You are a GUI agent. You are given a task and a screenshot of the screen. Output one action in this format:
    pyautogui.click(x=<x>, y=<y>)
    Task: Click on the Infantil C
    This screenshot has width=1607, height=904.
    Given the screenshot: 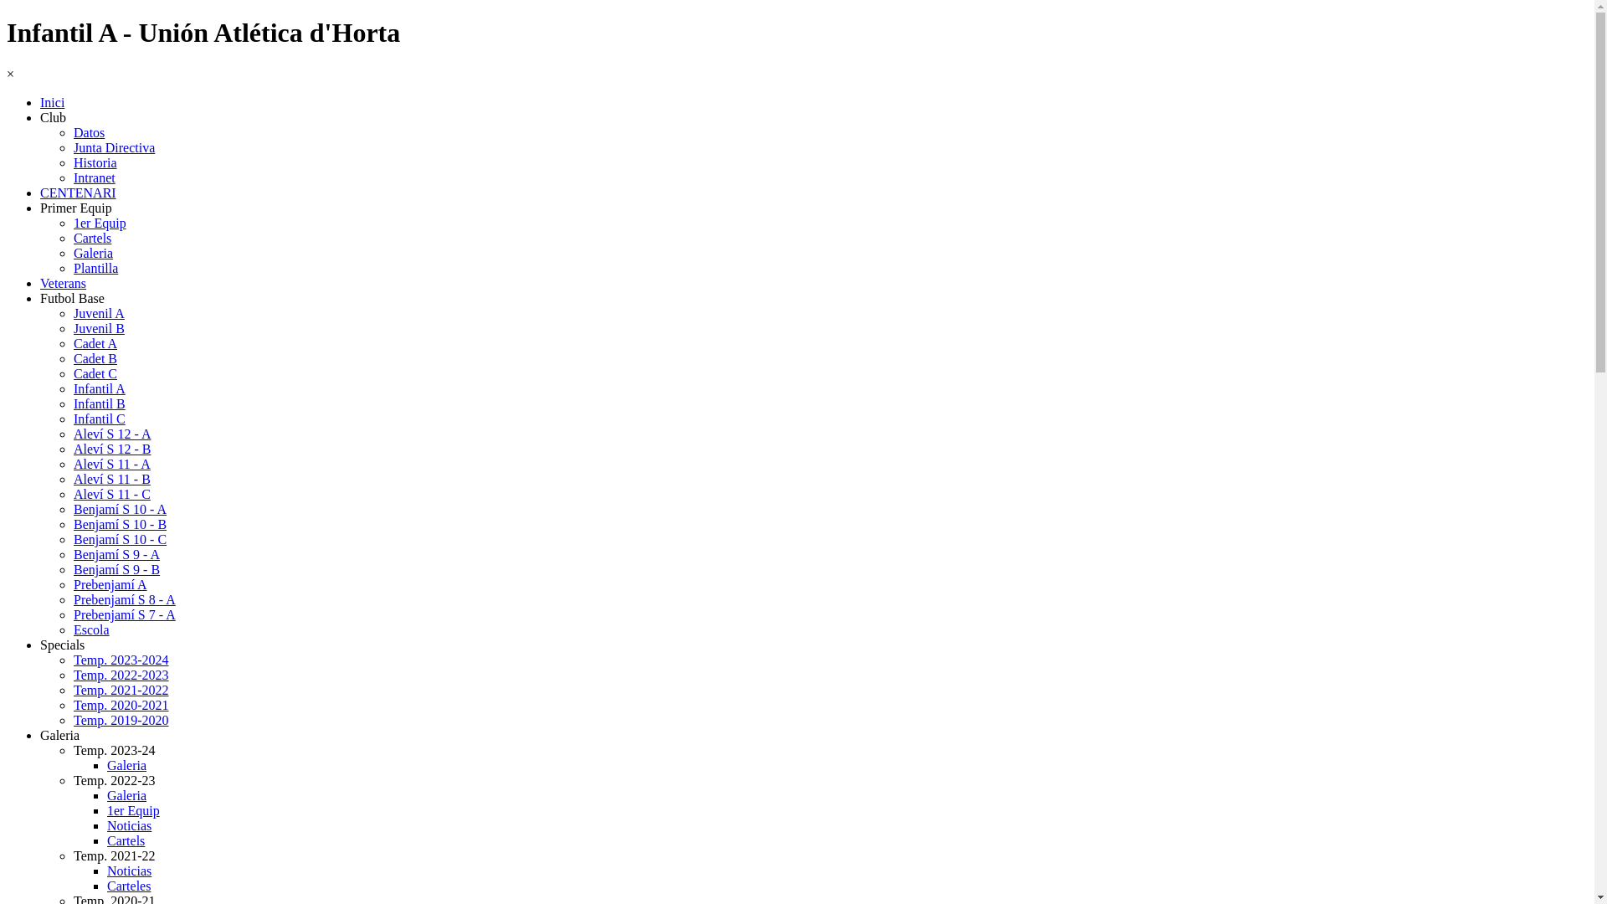 What is the action you would take?
    pyautogui.click(x=100, y=419)
    